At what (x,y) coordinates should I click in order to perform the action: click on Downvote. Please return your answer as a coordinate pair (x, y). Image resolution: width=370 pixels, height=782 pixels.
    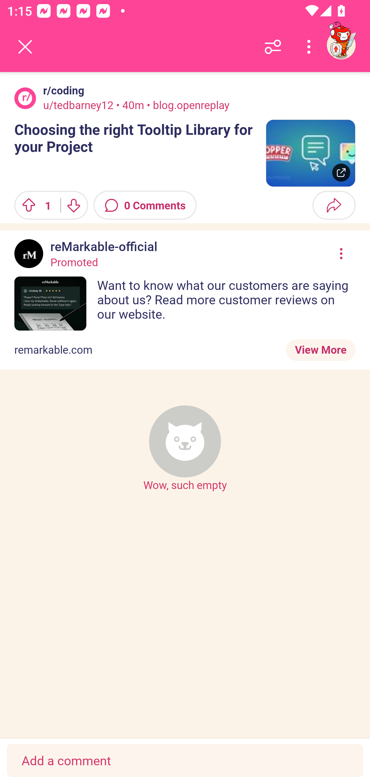
    Looking at the image, I should click on (73, 205).